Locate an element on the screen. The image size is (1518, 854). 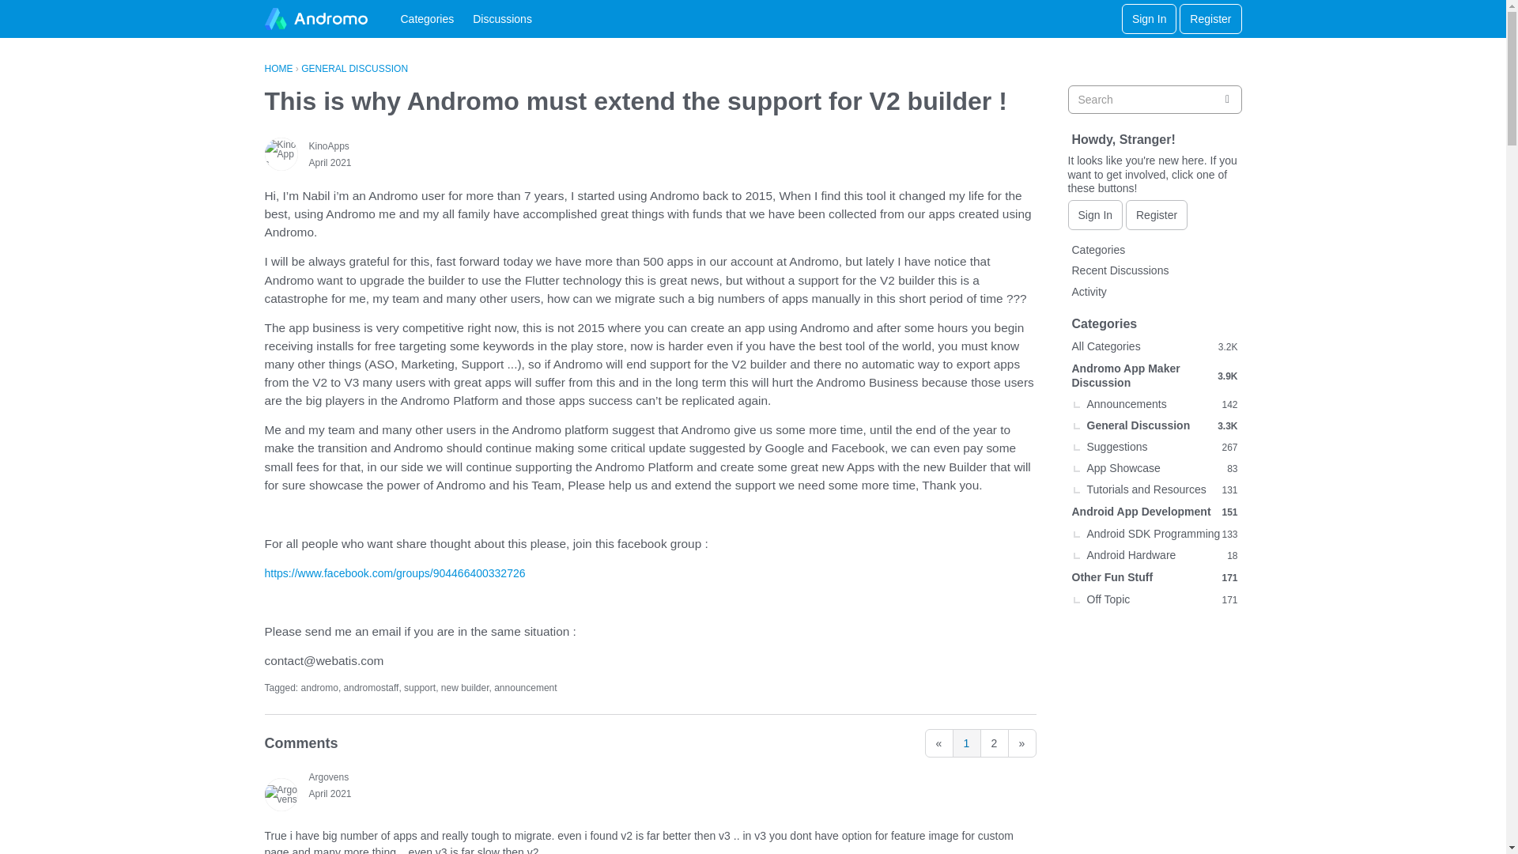
KinoApps is located at coordinates (281, 153).